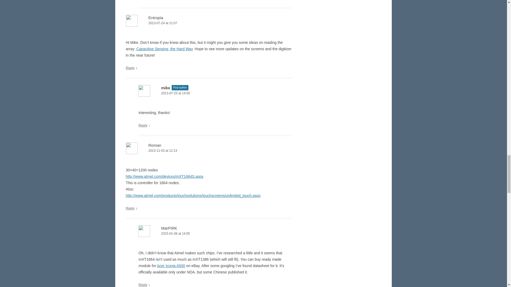 This screenshot has height=287, width=511. I want to click on 2013-11-03 at 12:14, so click(209, 151).